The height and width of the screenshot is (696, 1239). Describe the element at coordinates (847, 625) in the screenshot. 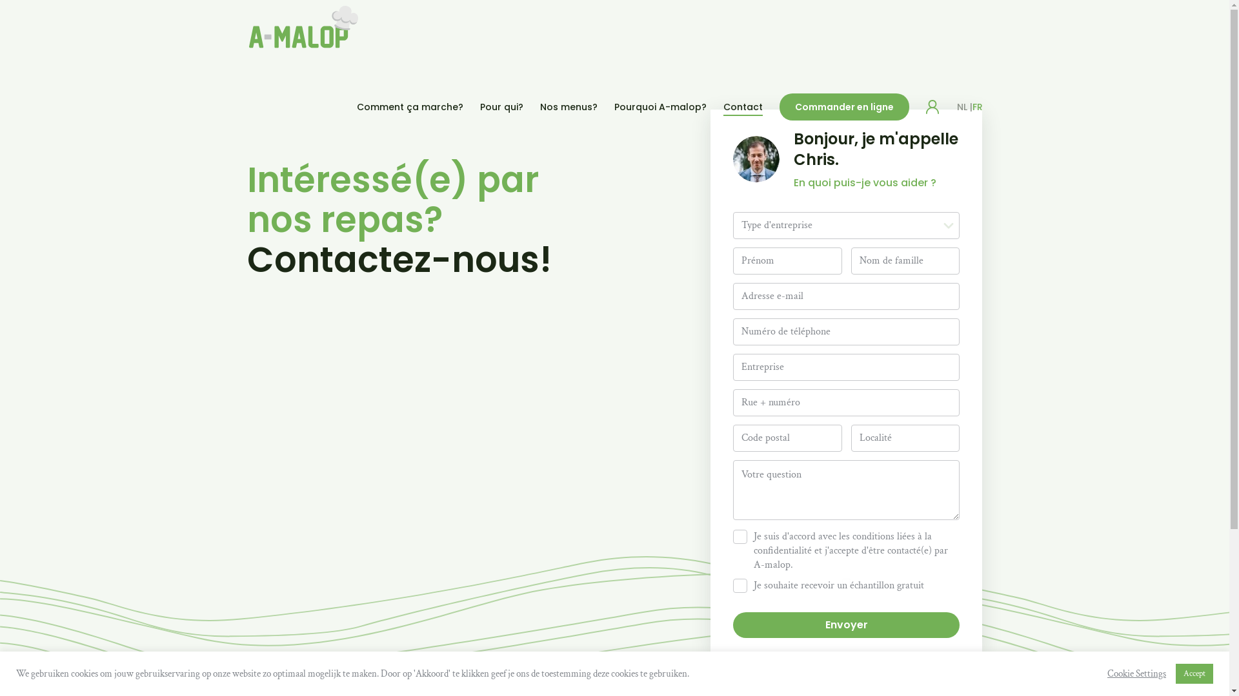

I see `Envoyer` at that location.